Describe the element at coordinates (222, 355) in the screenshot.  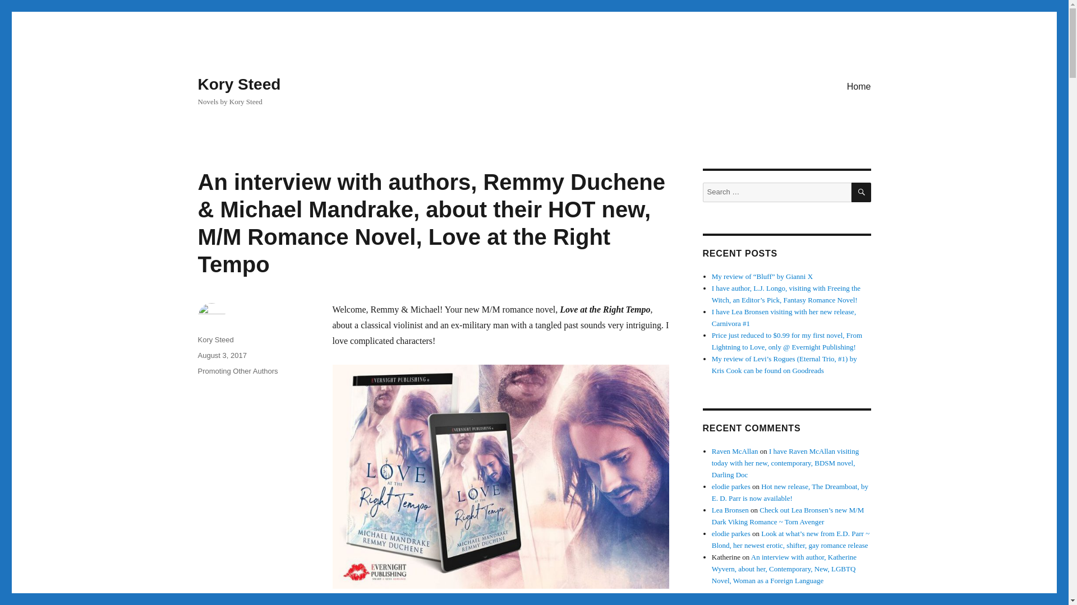
I see `August 3, 2017` at that location.